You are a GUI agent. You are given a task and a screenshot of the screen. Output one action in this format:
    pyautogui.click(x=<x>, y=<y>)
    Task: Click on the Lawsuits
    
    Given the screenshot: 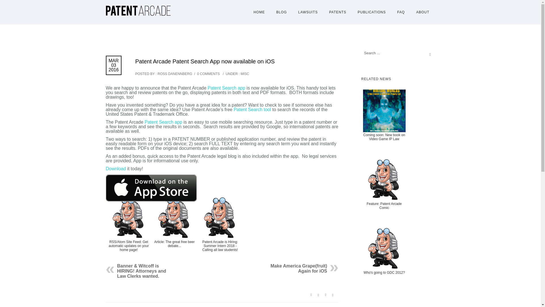 What is the action you would take?
    pyautogui.click(x=308, y=12)
    